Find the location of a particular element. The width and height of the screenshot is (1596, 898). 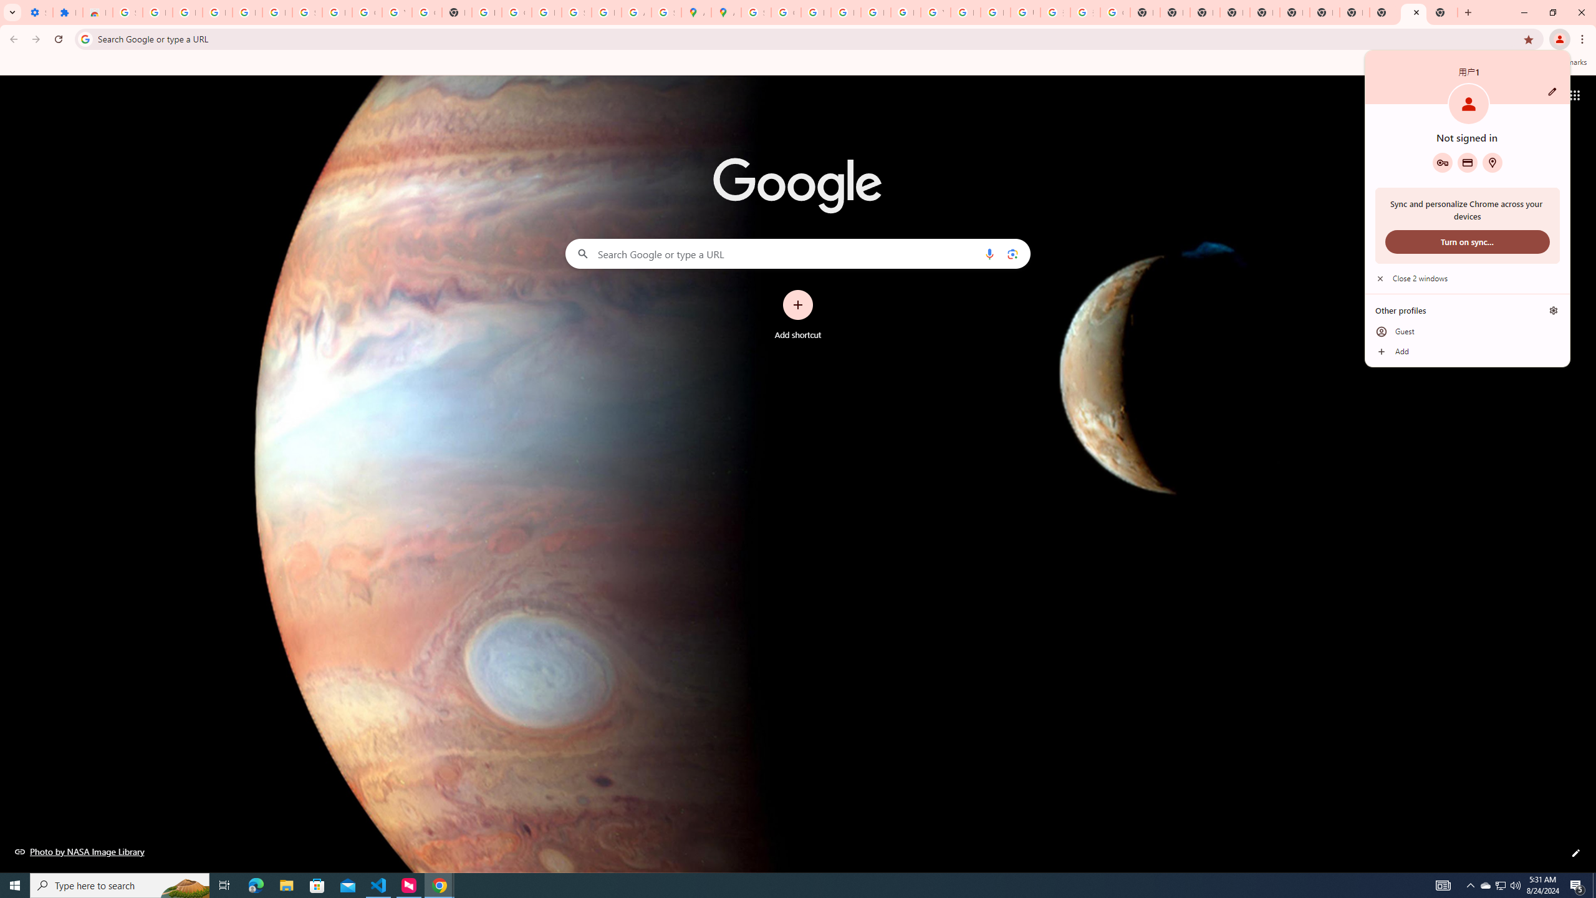

Delete photos & videos - Computer - Google Photos Help is located at coordinates (217, 12).